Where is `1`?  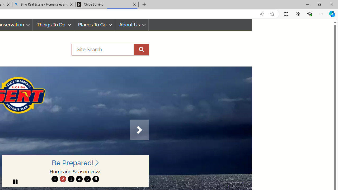
1 is located at coordinates (55, 179).